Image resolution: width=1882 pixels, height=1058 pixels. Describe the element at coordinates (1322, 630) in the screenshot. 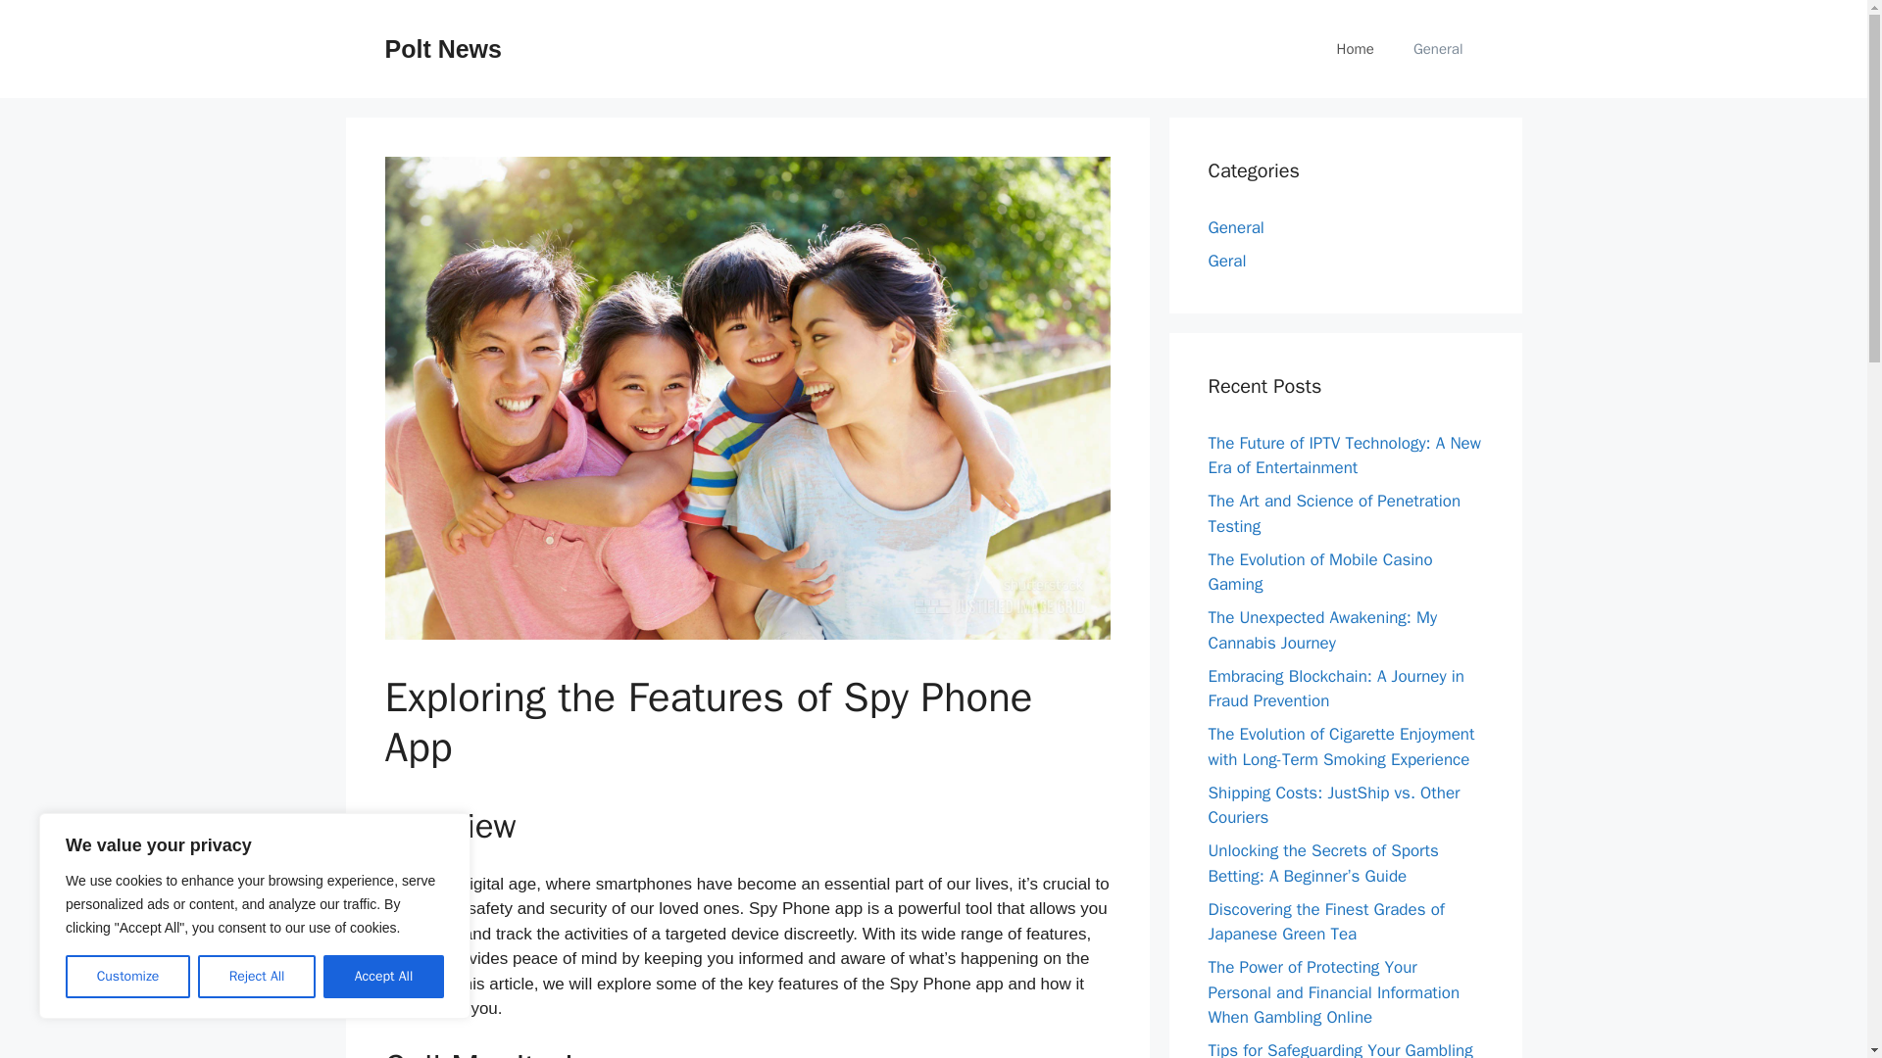

I see `The Unexpected Awakening: My Cannabis Journey` at that location.